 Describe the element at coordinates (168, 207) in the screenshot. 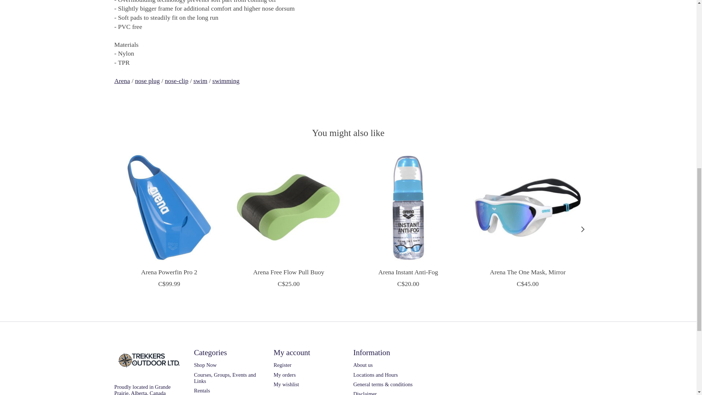

I see `Arena Arena Powerfin Pro 2` at that location.